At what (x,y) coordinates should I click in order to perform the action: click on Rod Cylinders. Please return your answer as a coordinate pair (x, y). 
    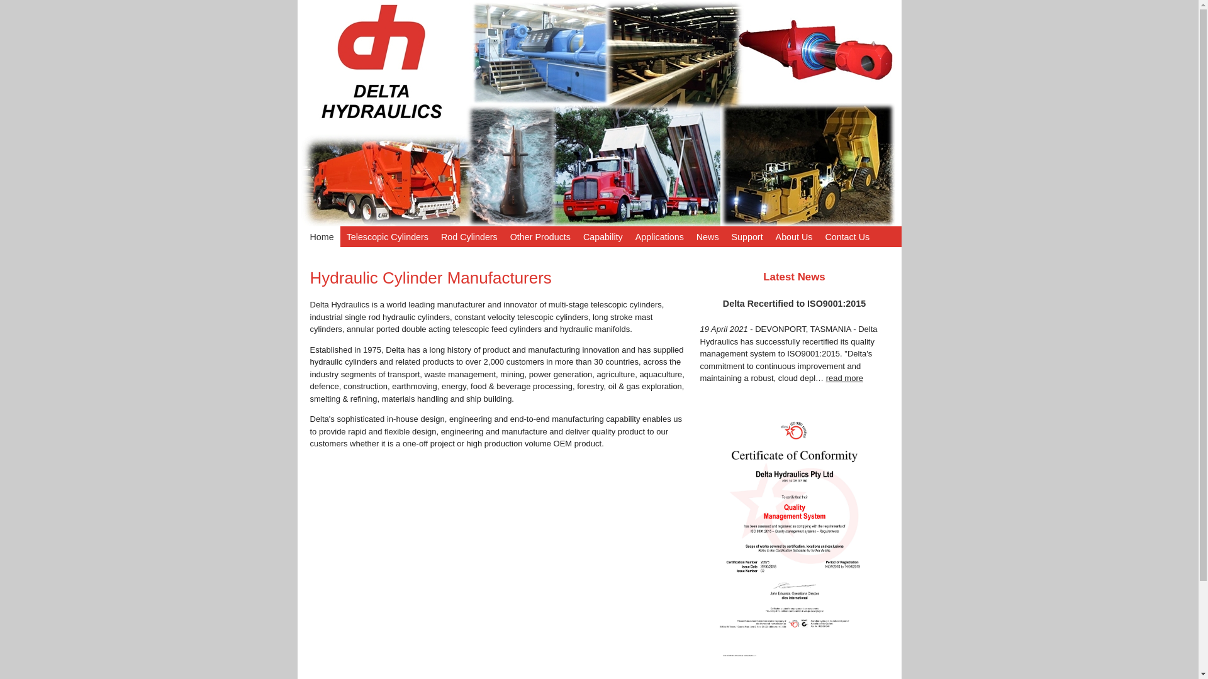
    Looking at the image, I should click on (469, 236).